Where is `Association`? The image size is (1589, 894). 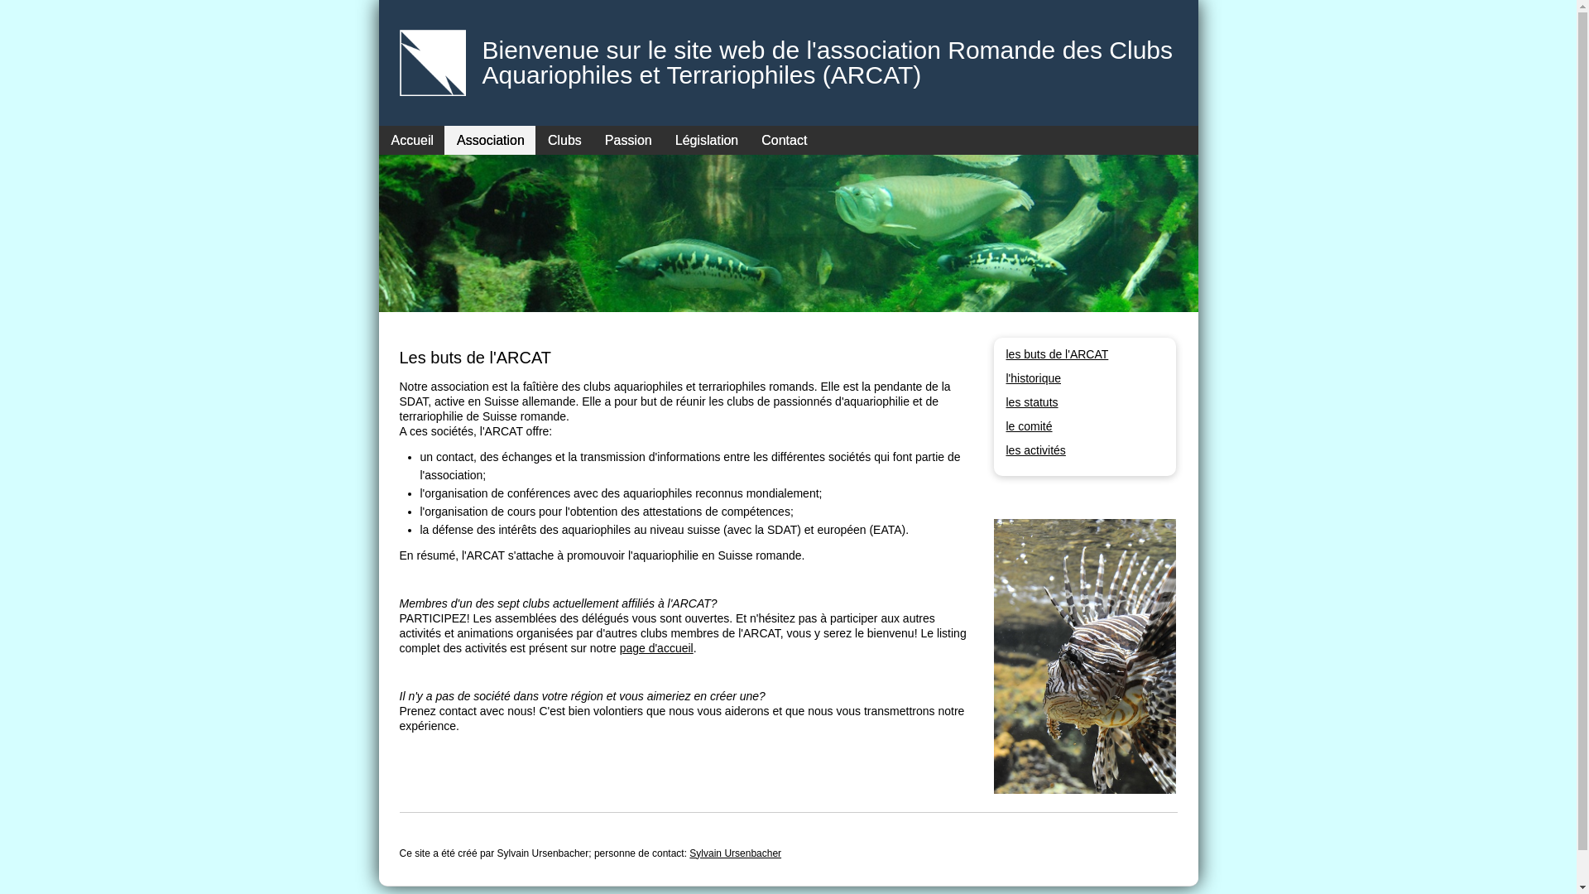
Association is located at coordinates (490, 140).